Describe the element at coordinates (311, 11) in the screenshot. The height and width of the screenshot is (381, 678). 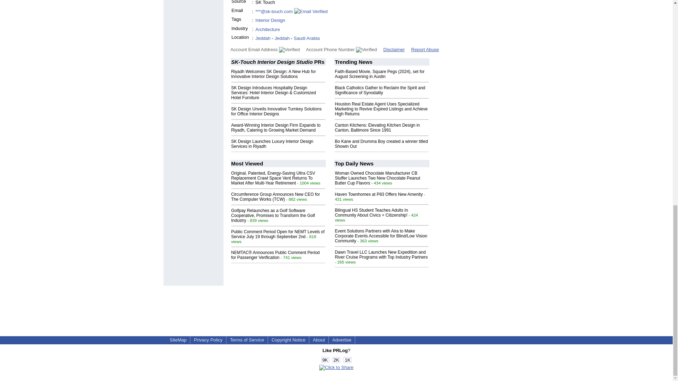
I see `Email Verified` at that location.